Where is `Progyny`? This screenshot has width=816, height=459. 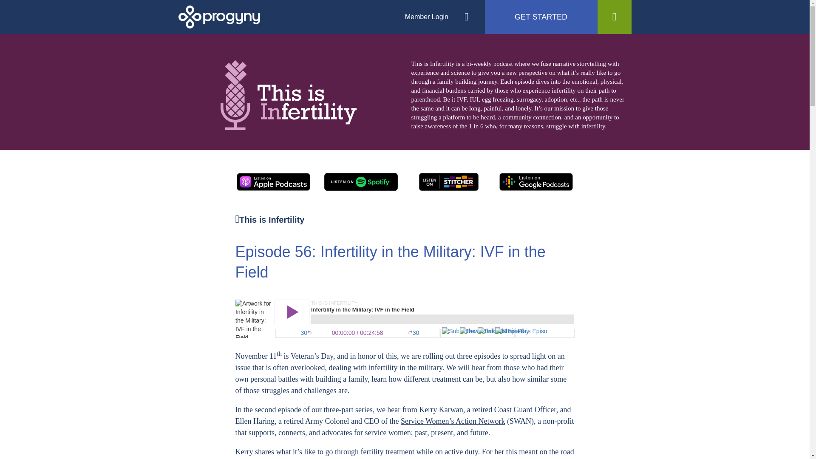 Progyny is located at coordinates (219, 16).